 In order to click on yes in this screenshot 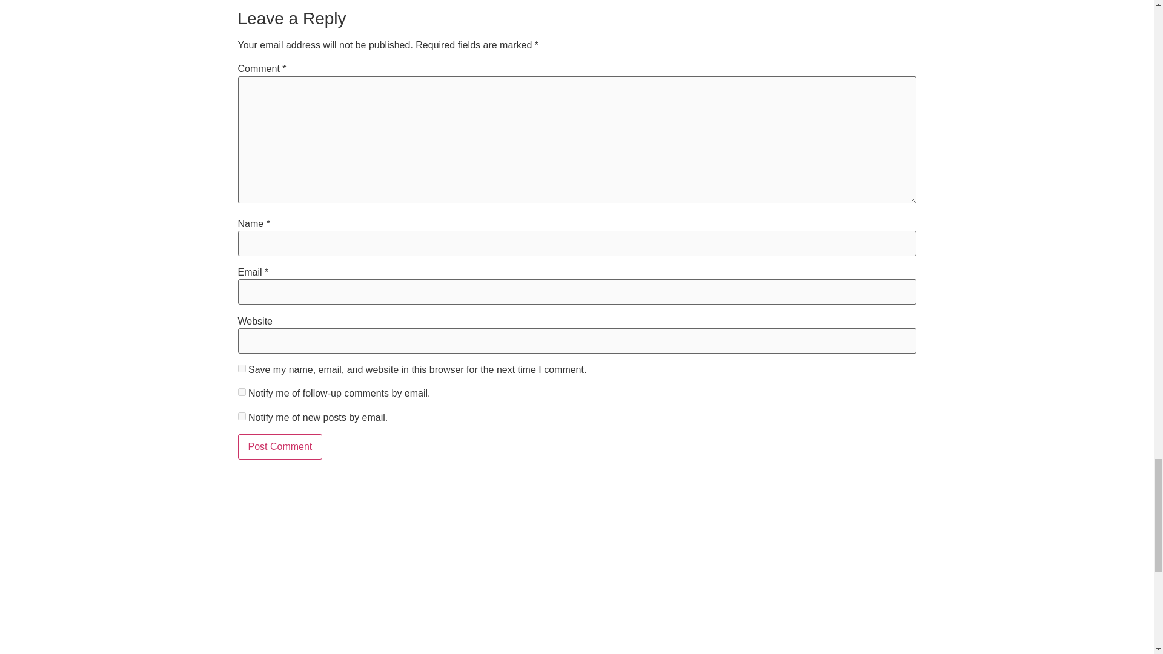, I will do `click(241, 368)`.